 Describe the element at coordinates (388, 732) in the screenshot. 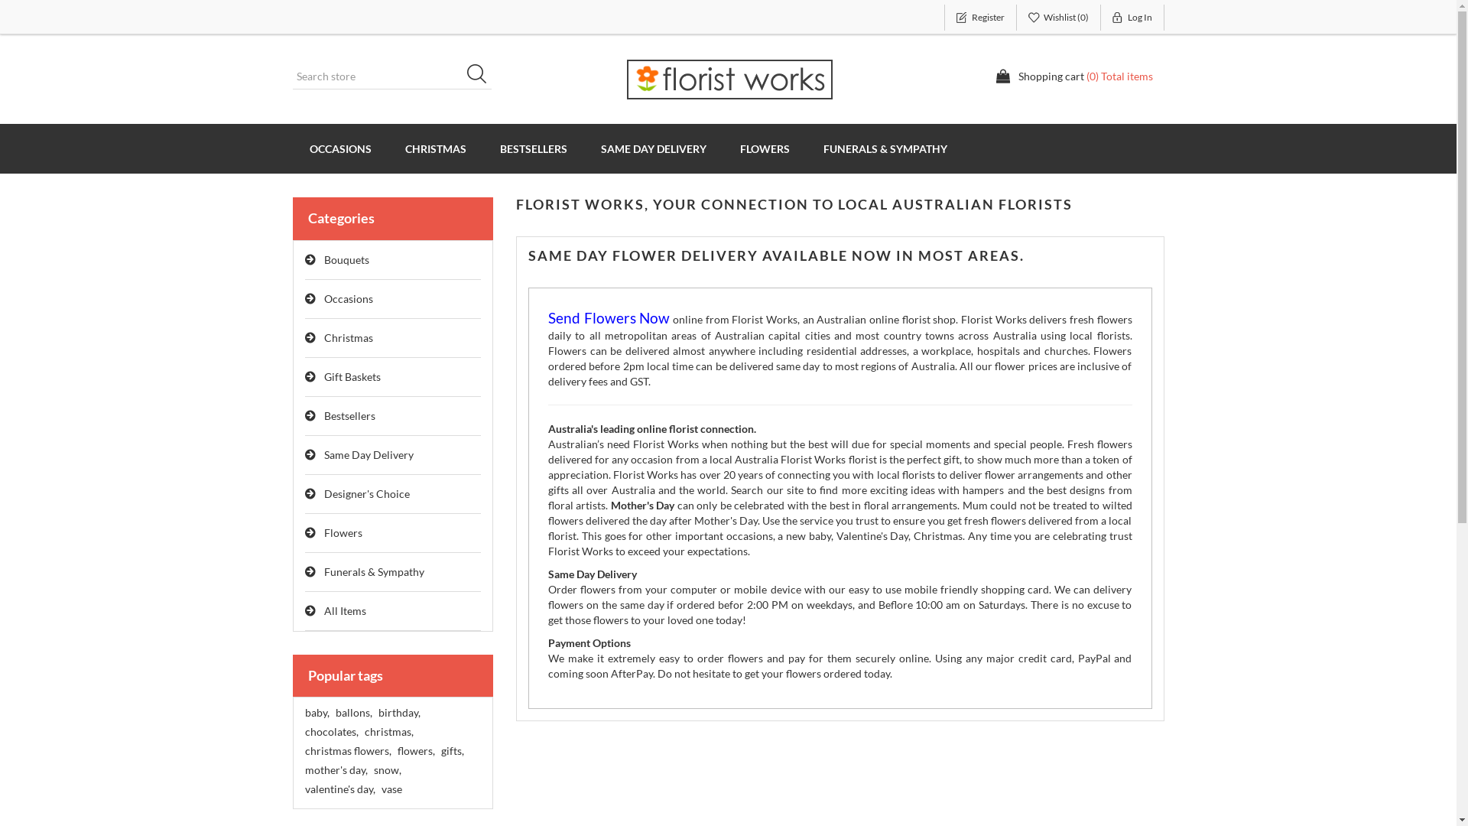

I see `christmas,` at that location.